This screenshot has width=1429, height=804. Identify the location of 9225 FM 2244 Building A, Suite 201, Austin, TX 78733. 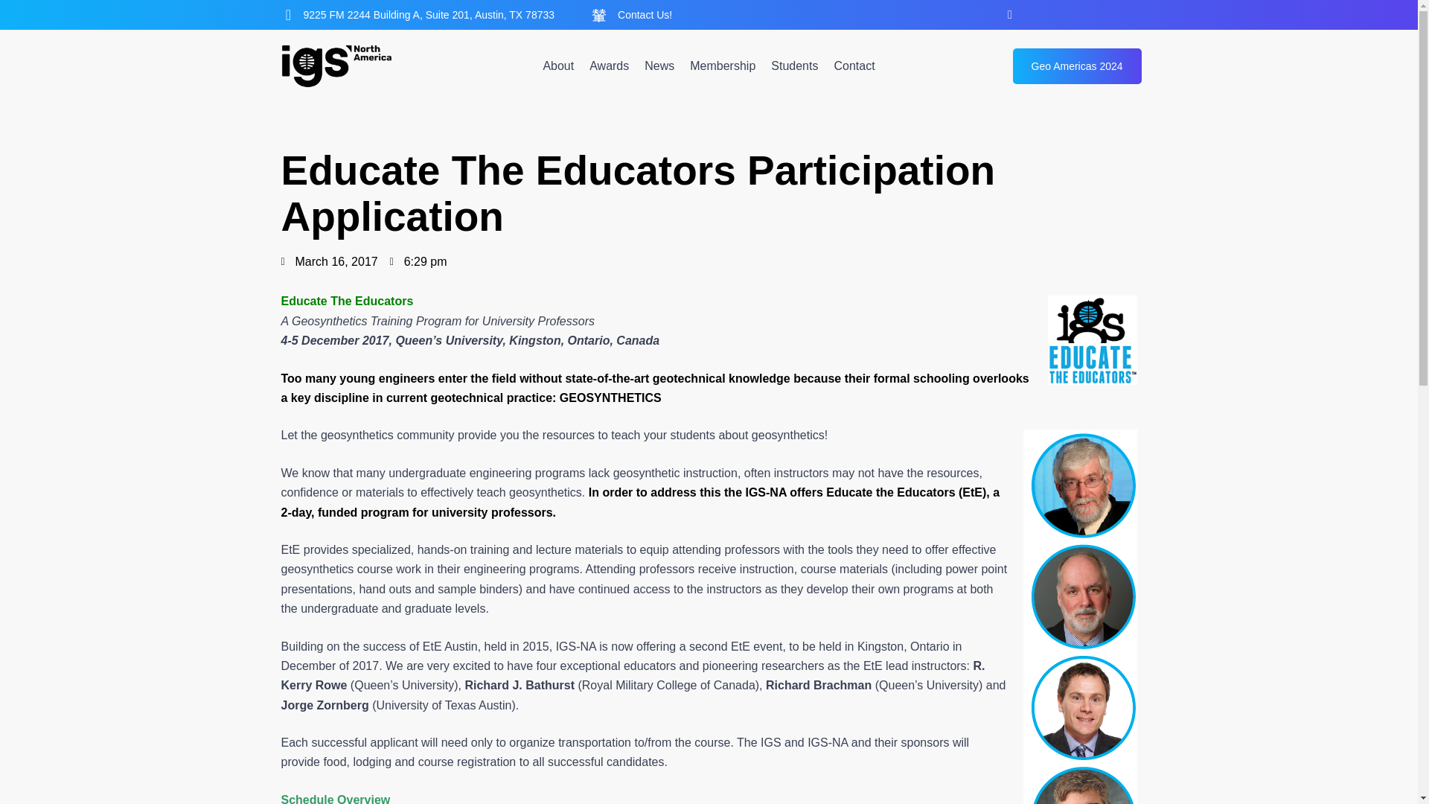
(429, 15).